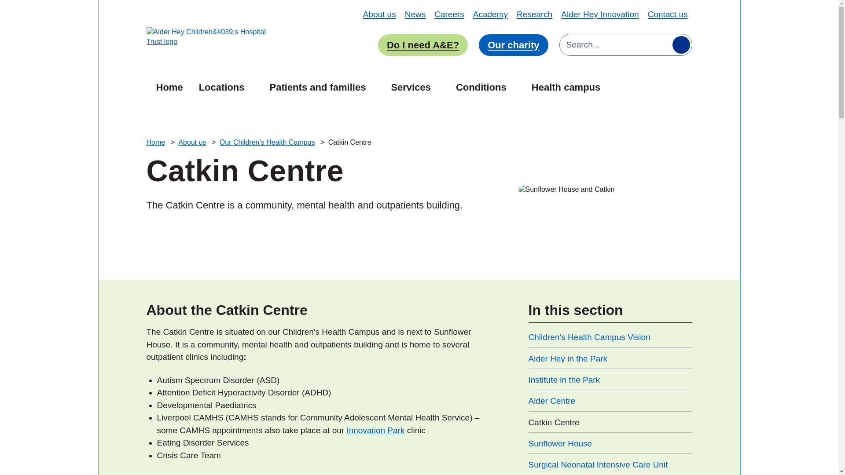 Image resolution: width=845 pixels, height=475 pixels. I want to click on About us, so click(379, 14).